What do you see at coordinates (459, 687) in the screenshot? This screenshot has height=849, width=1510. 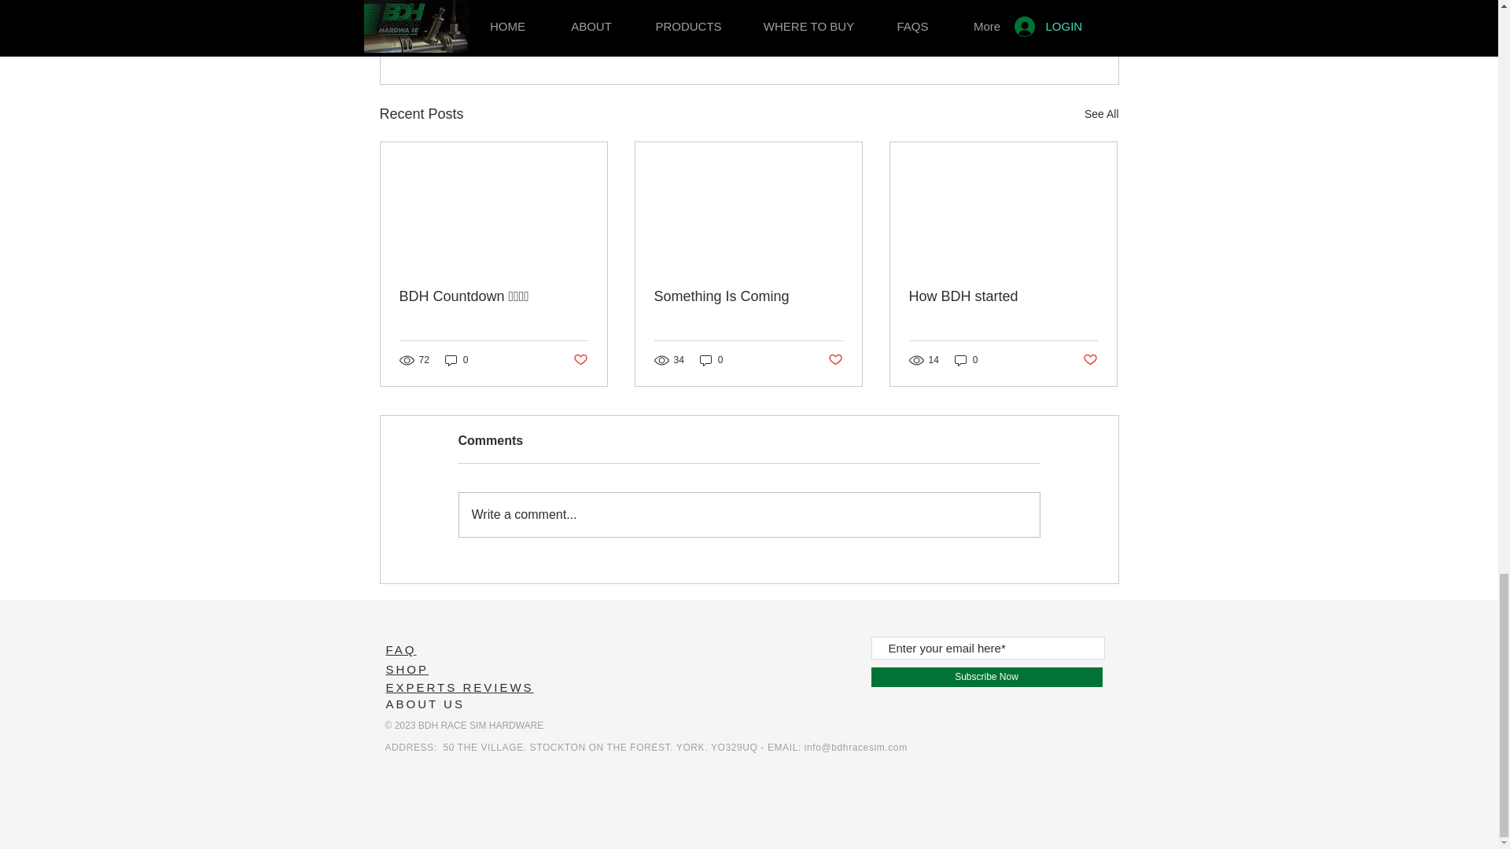 I see `EXPERTS REVIEWS` at bounding box center [459, 687].